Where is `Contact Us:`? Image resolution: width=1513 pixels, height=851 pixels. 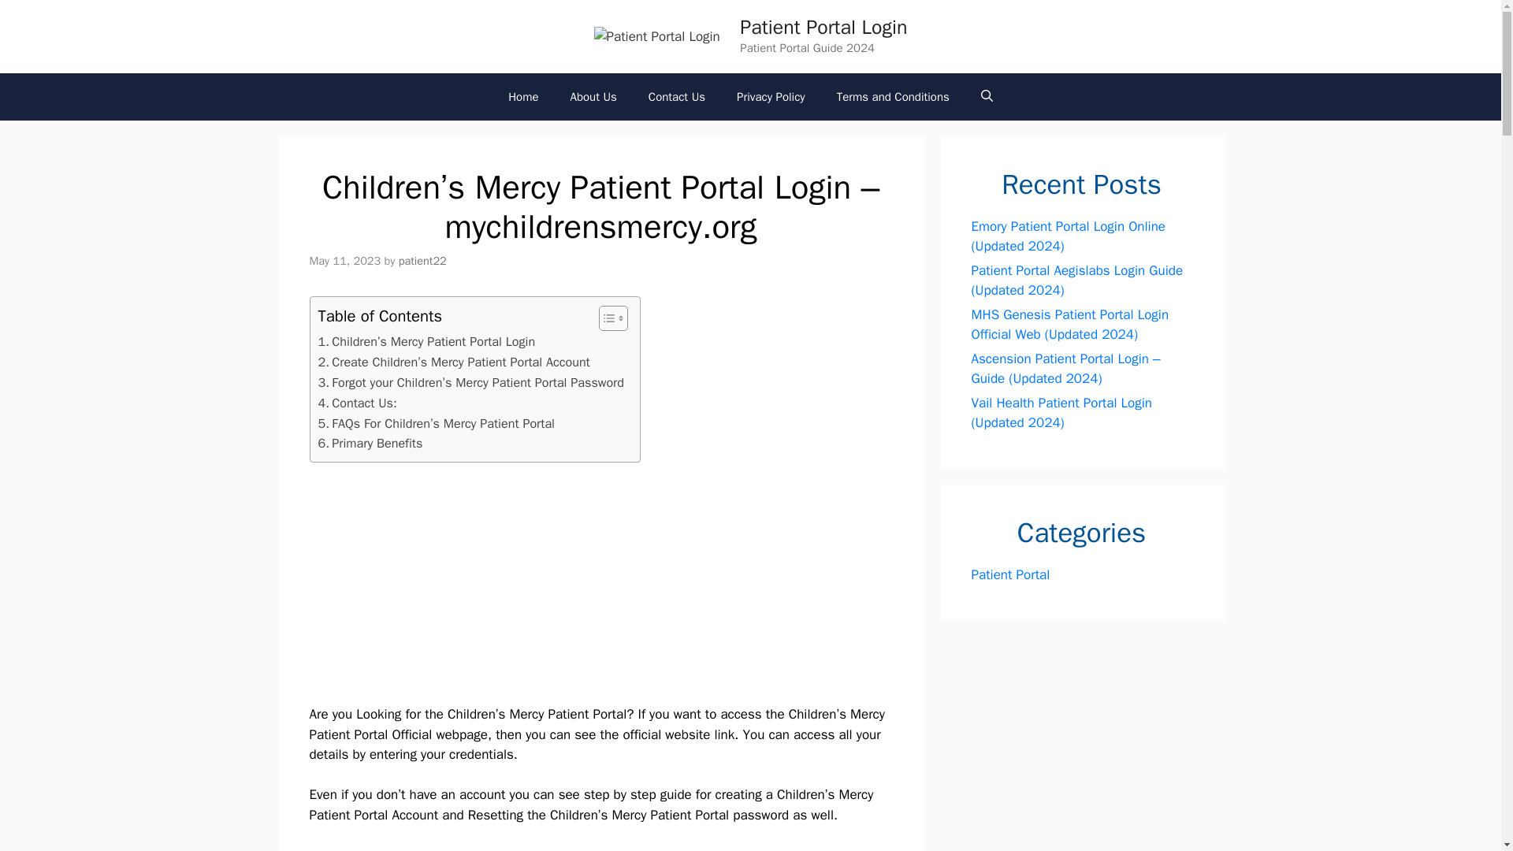
Contact Us: is located at coordinates (357, 403).